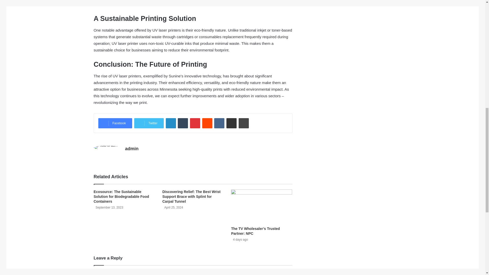 The height and width of the screenshot is (275, 489). I want to click on Tumblr, so click(183, 123).